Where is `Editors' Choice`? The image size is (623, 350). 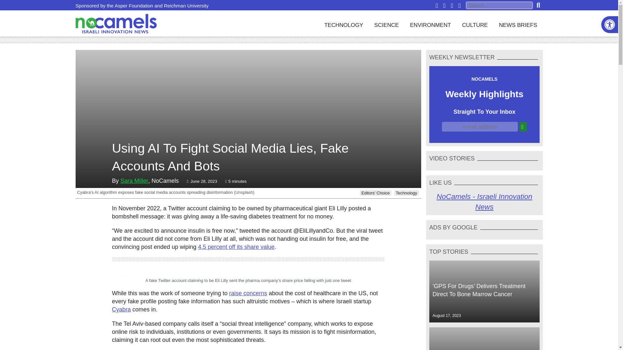
Editors' Choice is located at coordinates (375, 193).